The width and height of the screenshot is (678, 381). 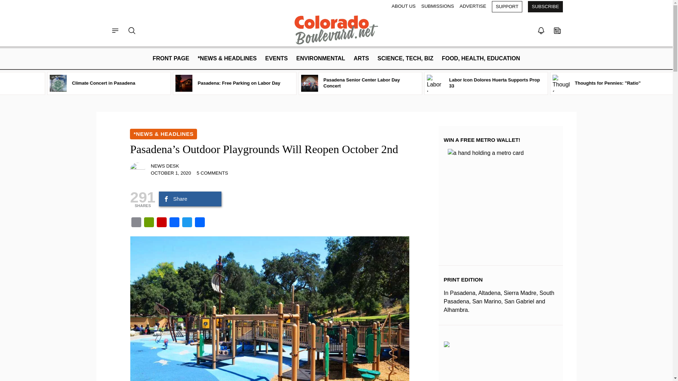 What do you see at coordinates (291, 83) in the screenshot?
I see `Pasadena: Free Parking on Labor Day` at bounding box center [291, 83].